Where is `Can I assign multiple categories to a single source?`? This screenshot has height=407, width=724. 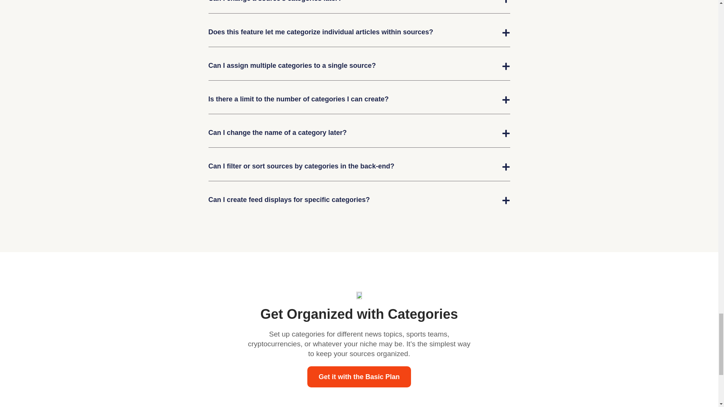 Can I assign multiple categories to a single source? is located at coordinates (292, 66).